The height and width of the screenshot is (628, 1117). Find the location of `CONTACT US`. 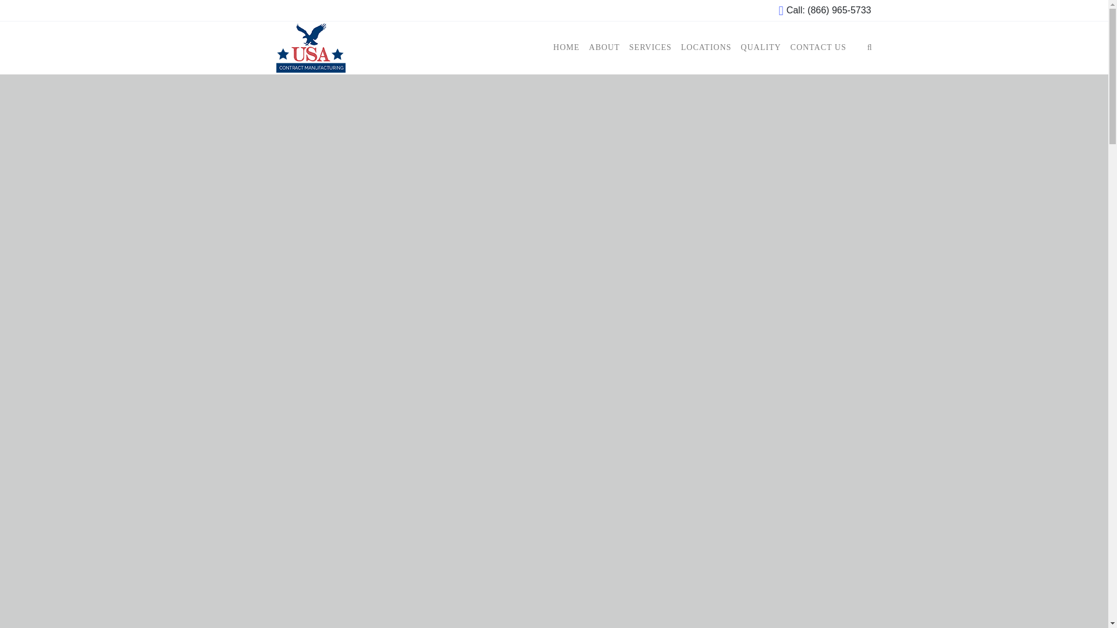

CONTACT US is located at coordinates (819, 48).